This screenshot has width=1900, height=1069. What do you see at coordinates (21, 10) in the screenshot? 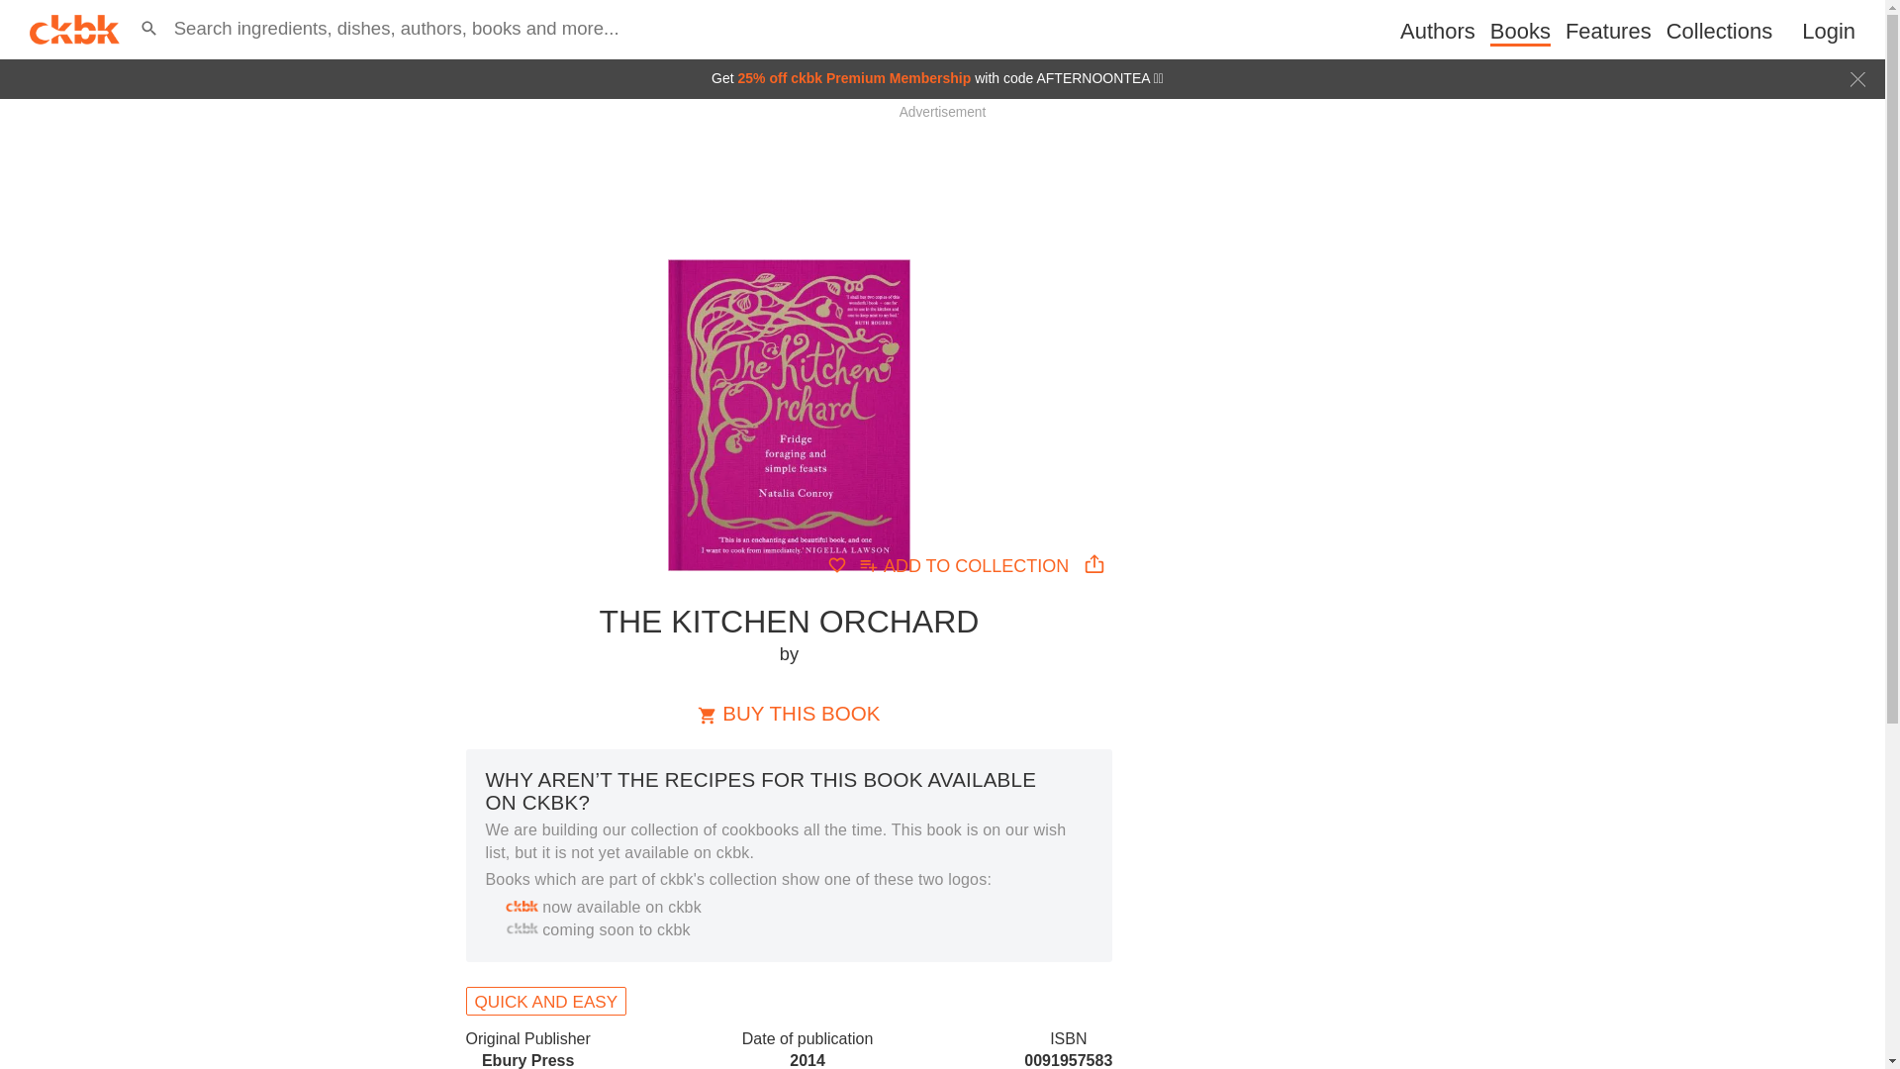
I see `Collections` at bounding box center [21, 10].